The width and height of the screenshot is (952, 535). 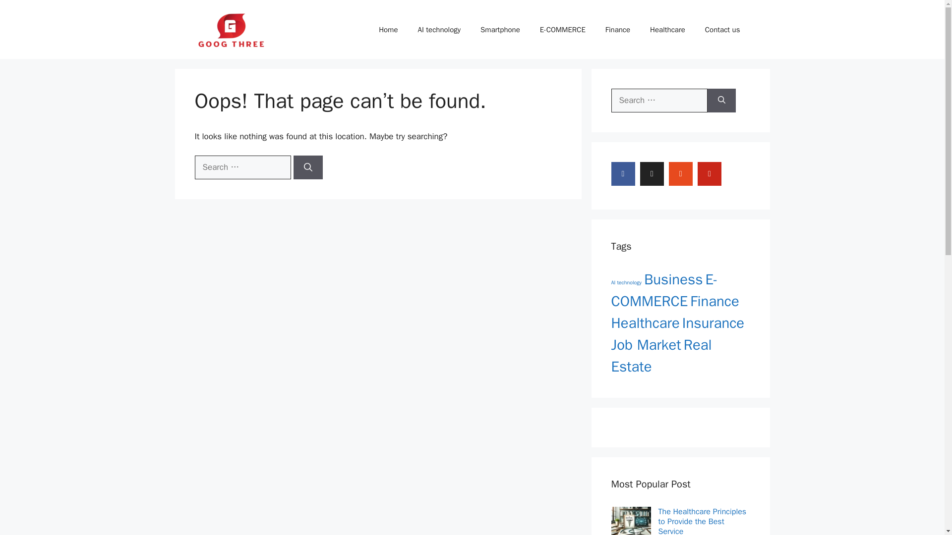 What do you see at coordinates (661, 356) in the screenshot?
I see `Real Estate` at bounding box center [661, 356].